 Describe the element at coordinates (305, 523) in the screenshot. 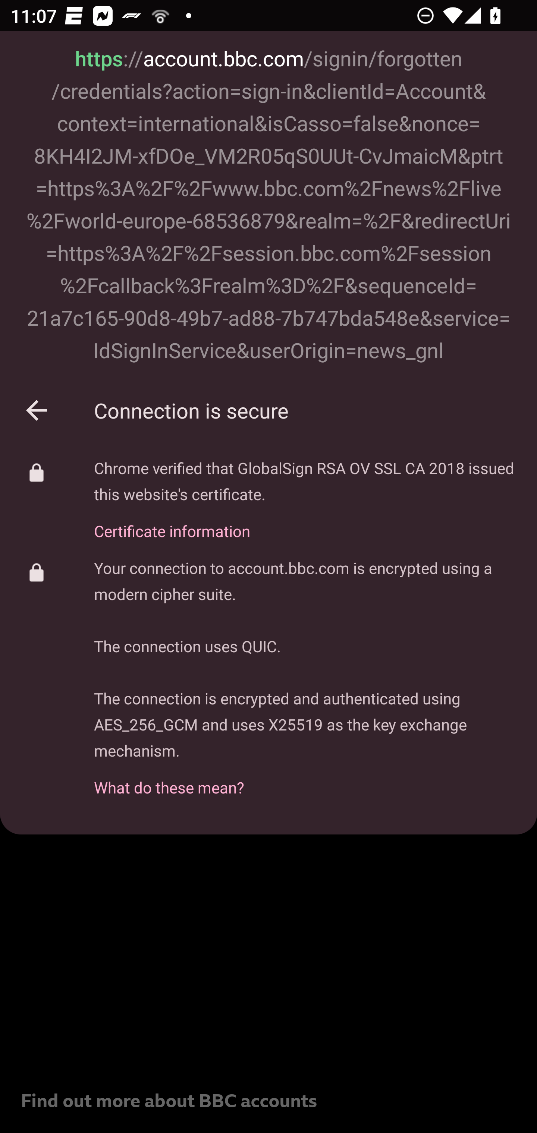

I see `Certificate information` at that location.